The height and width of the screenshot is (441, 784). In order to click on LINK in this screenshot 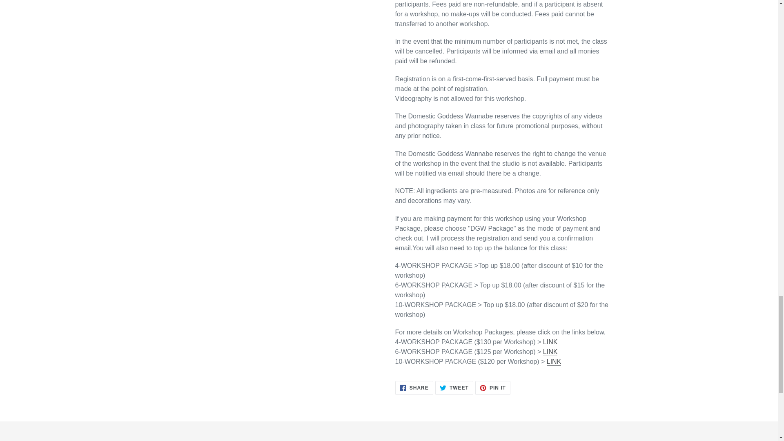, I will do `click(554, 362)`.